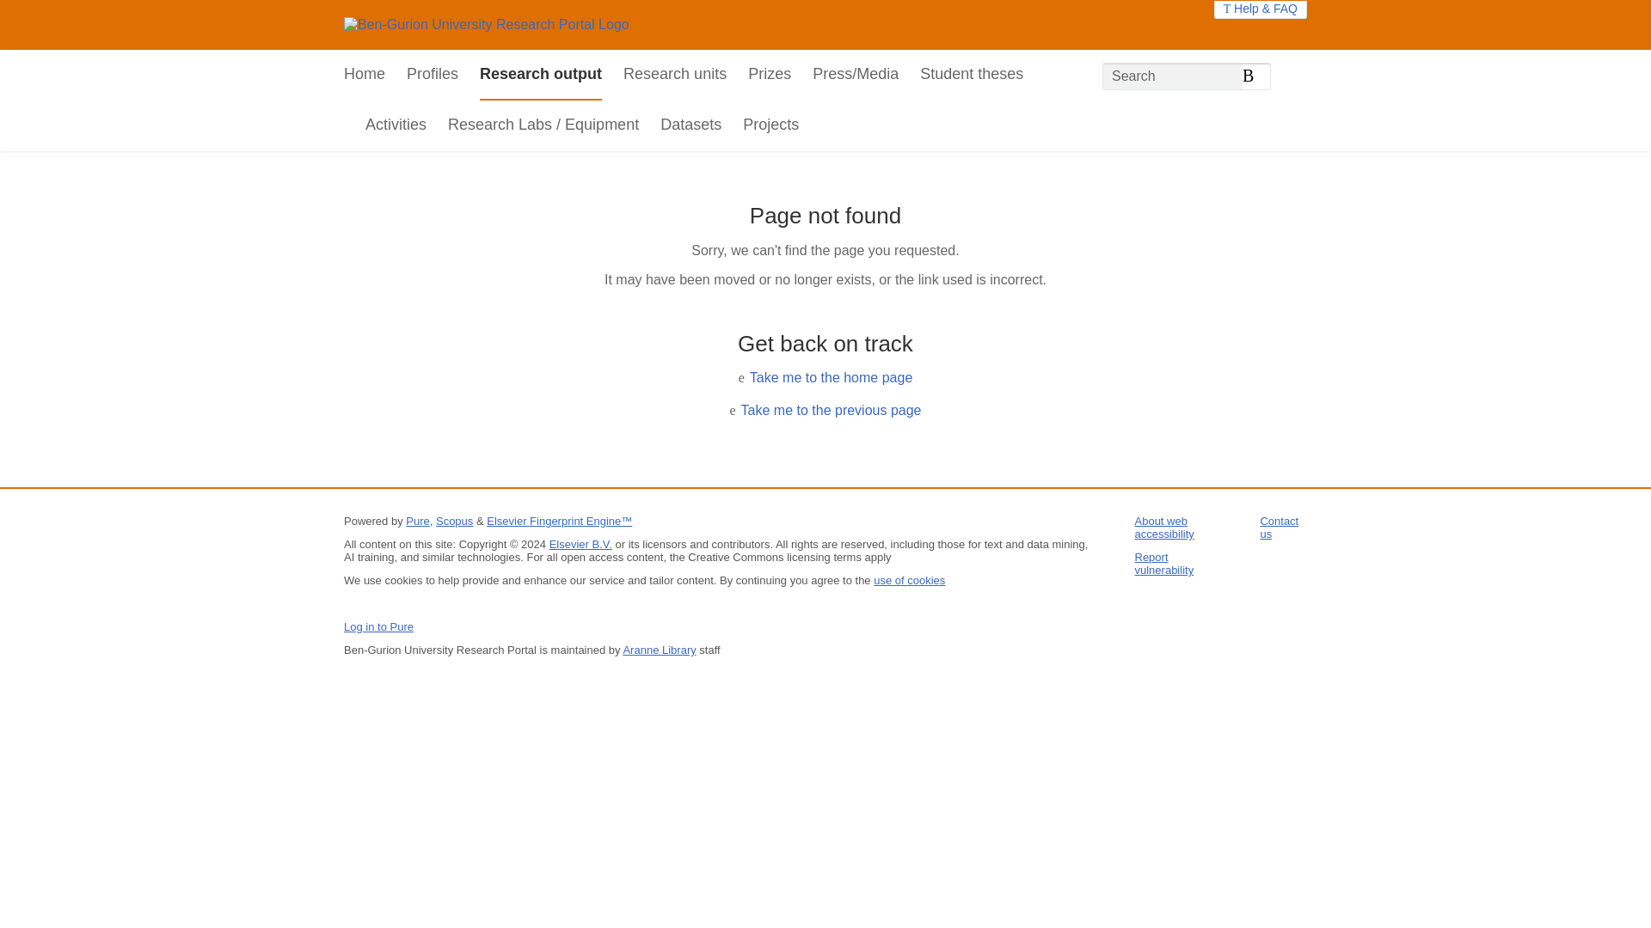 This screenshot has height=928, width=1651. Describe the element at coordinates (418, 521) in the screenshot. I see `Pure` at that location.